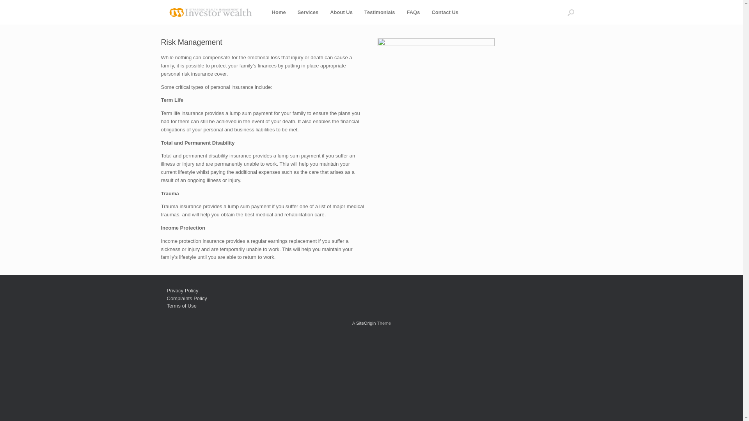  Describe the element at coordinates (279, 12) in the screenshot. I see `Home` at that location.